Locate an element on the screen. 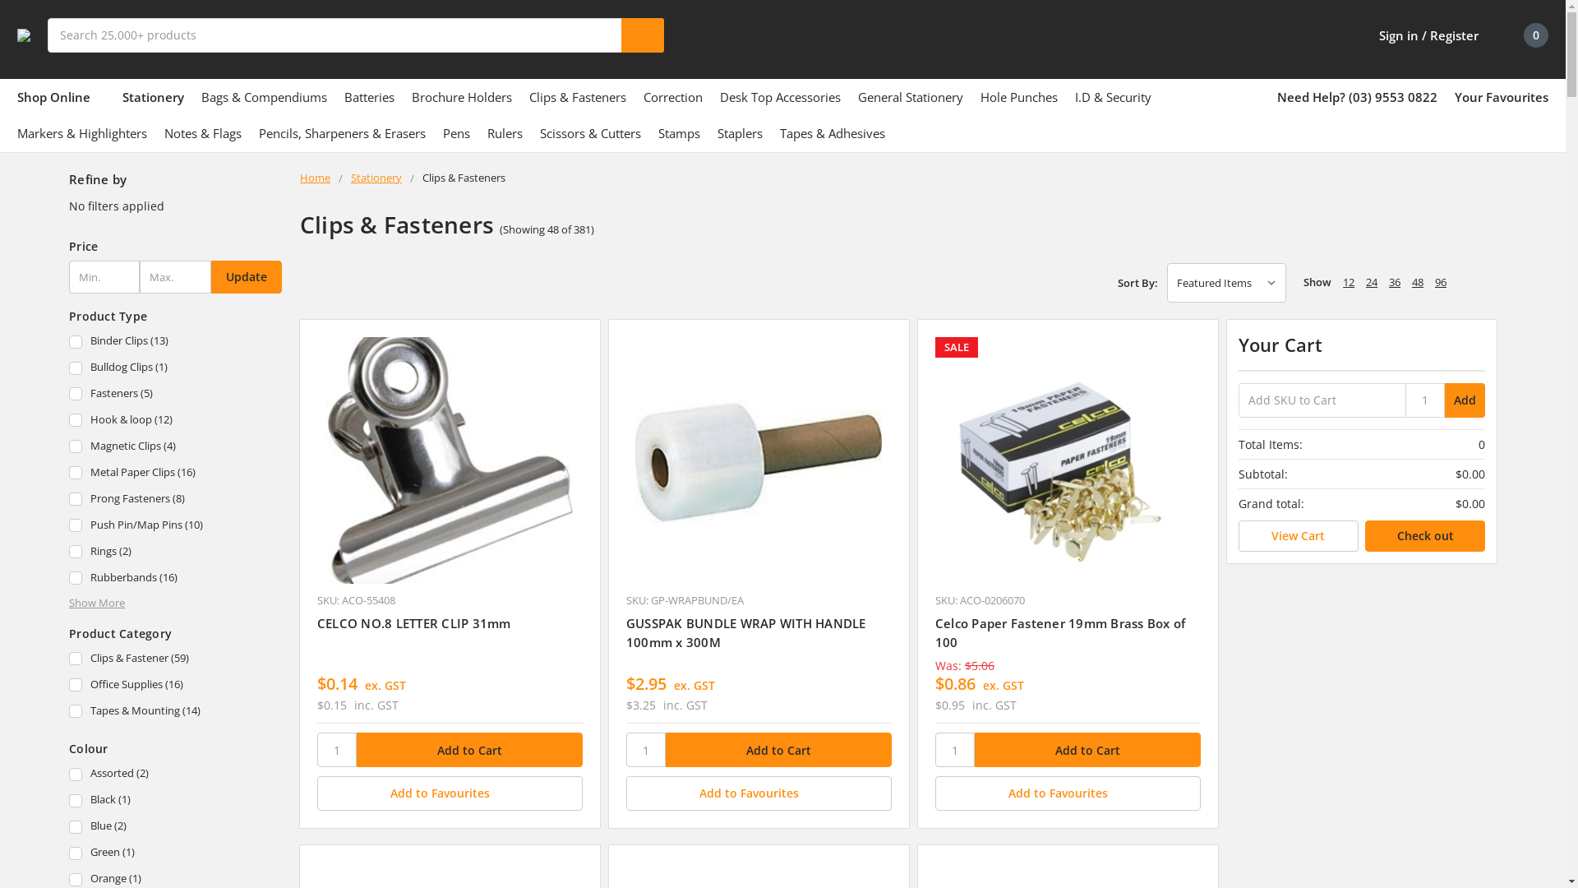 This screenshot has width=1578, height=888. Blue (2) is located at coordinates (176, 827).